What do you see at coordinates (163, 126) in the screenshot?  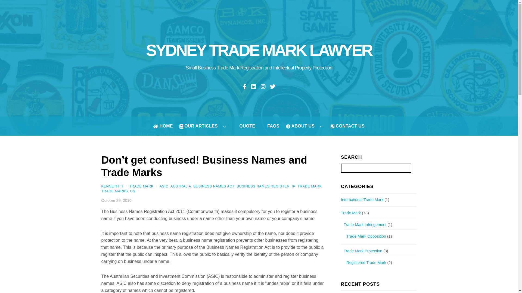 I see `HOME` at bounding box center [163, 126].